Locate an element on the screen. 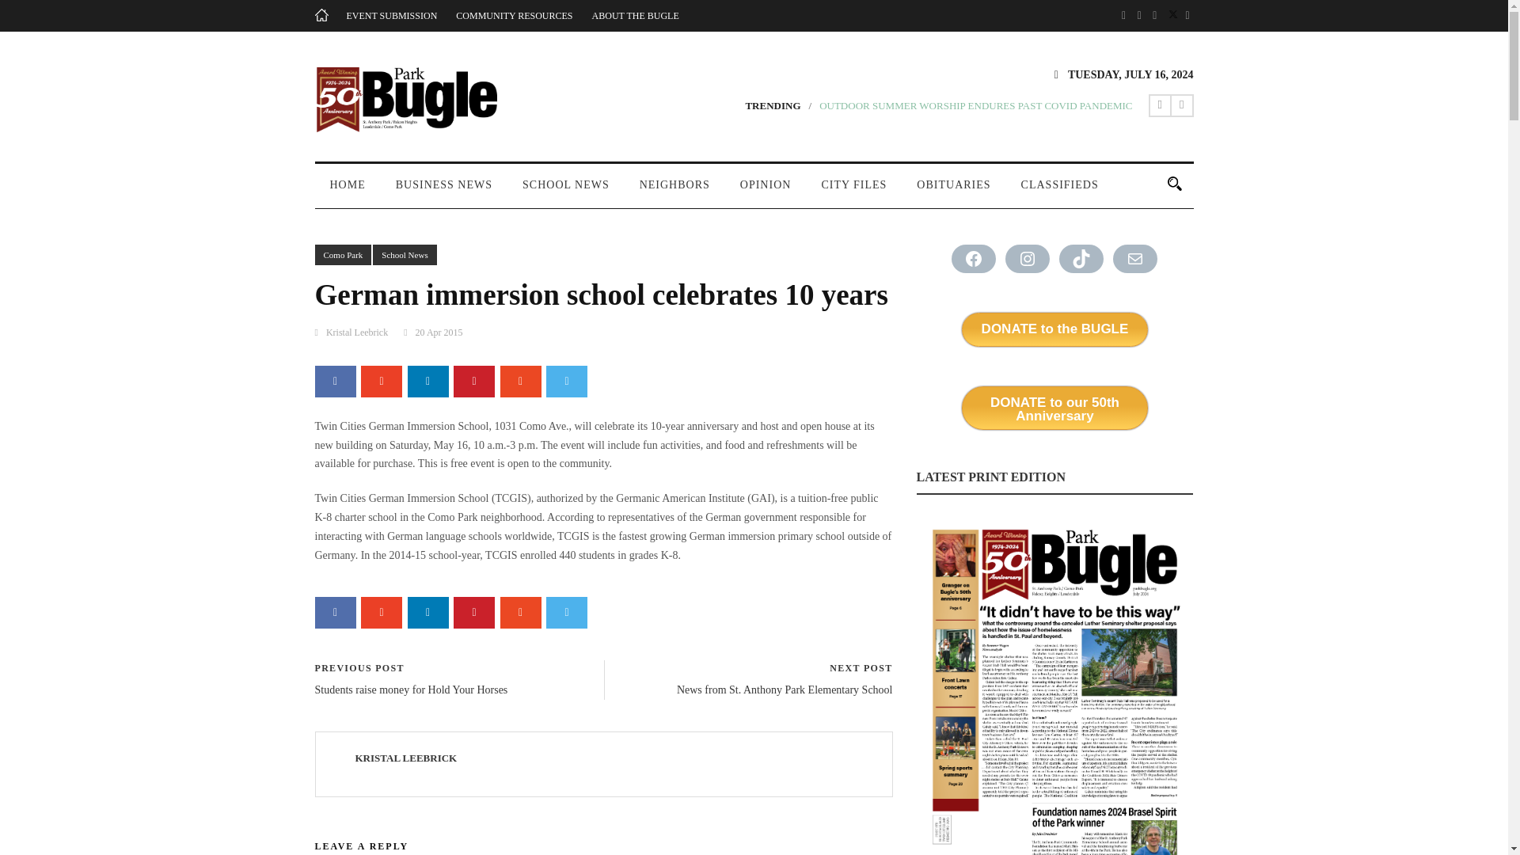 The width and height of the screenshot is (1520, 855). OUTDOOR SUMMER WORSHIP ENDURES PAST COVID PANDEMIC is located at coordinates (975, 106).